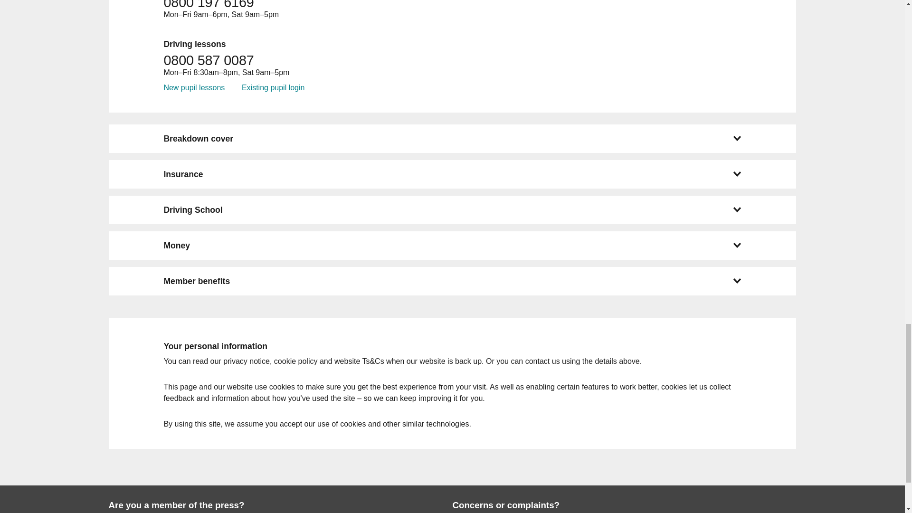 This screenshot has width=912, height=513. Describe the element at coordinates (194, 87) in the screenshot. I see `New pupil lessons` at that location.